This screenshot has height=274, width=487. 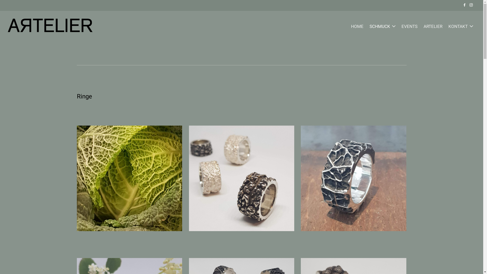 What do you see at coordinates (433, 26) in the screenshot?
I see `ARTELIER` at bounding box center [433, 26].